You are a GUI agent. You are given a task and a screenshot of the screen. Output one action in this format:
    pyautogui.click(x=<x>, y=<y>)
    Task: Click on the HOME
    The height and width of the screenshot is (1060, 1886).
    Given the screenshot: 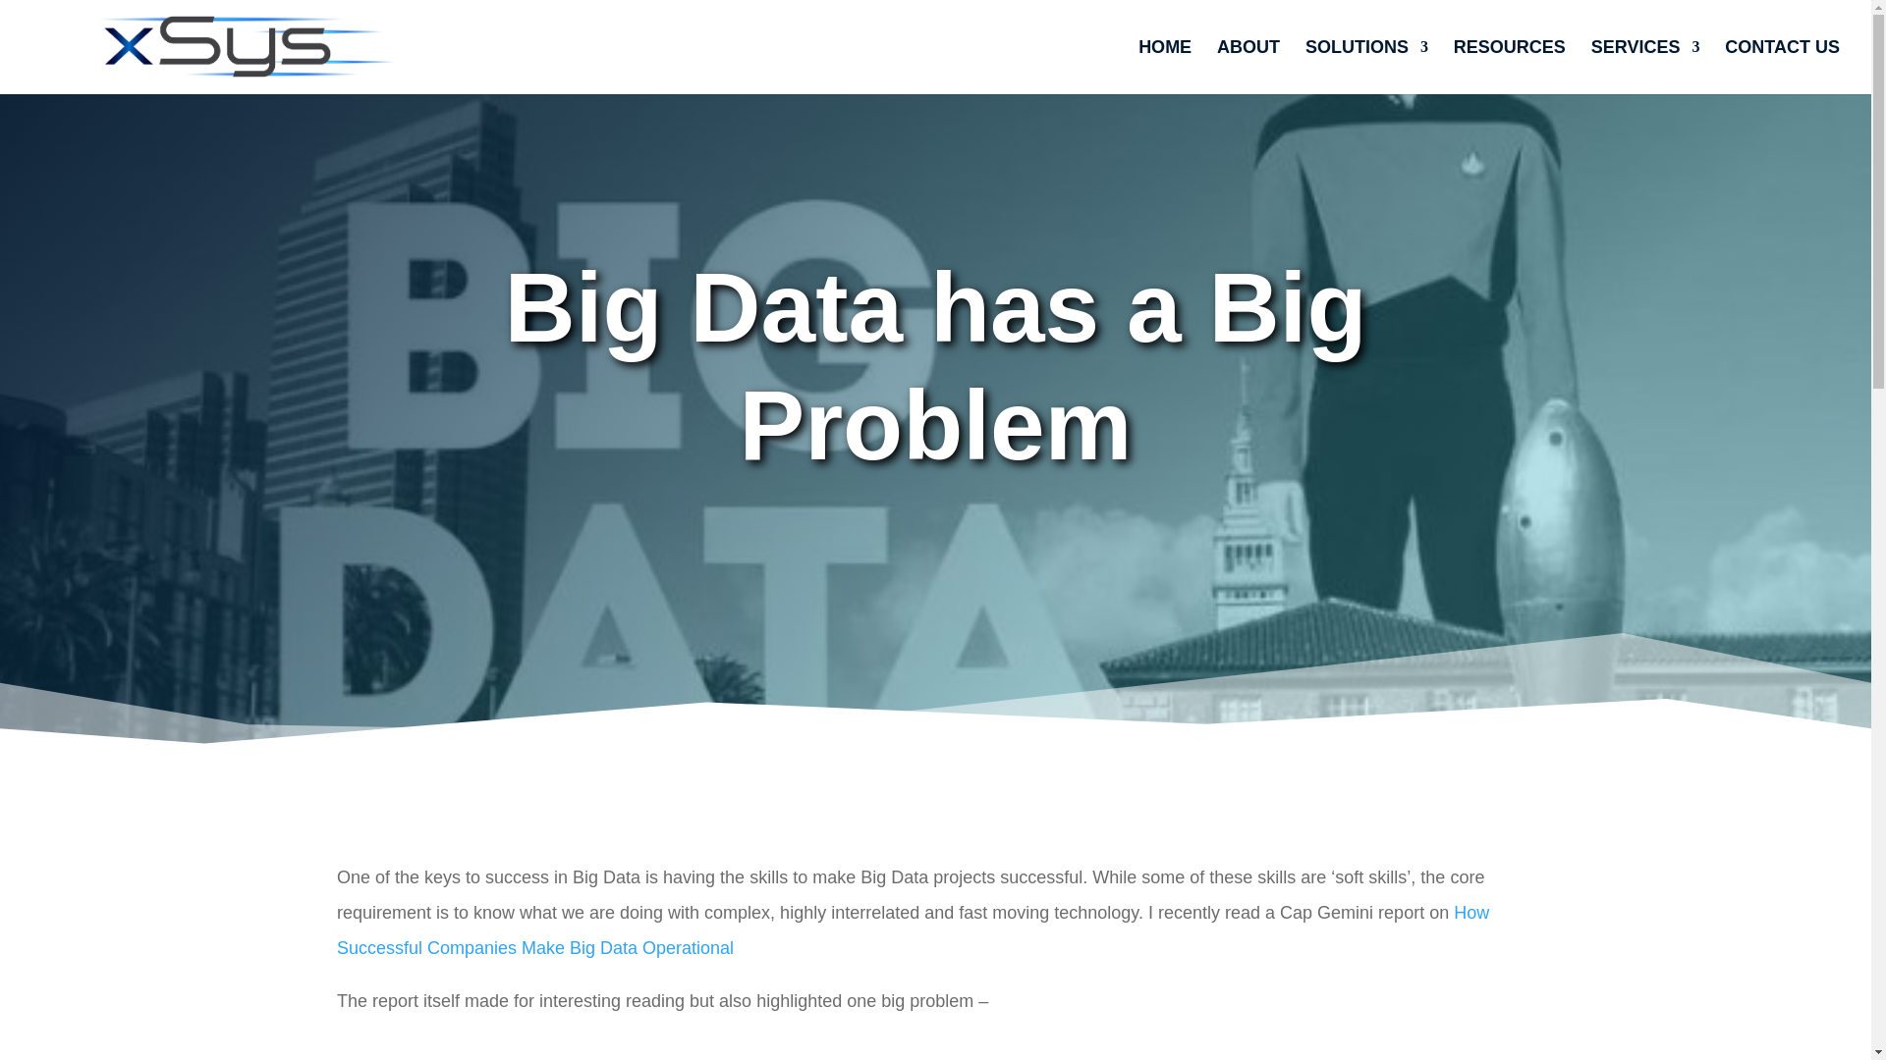 What is the action you would take?
    pyautogui.click(x=1165, y=67)
    